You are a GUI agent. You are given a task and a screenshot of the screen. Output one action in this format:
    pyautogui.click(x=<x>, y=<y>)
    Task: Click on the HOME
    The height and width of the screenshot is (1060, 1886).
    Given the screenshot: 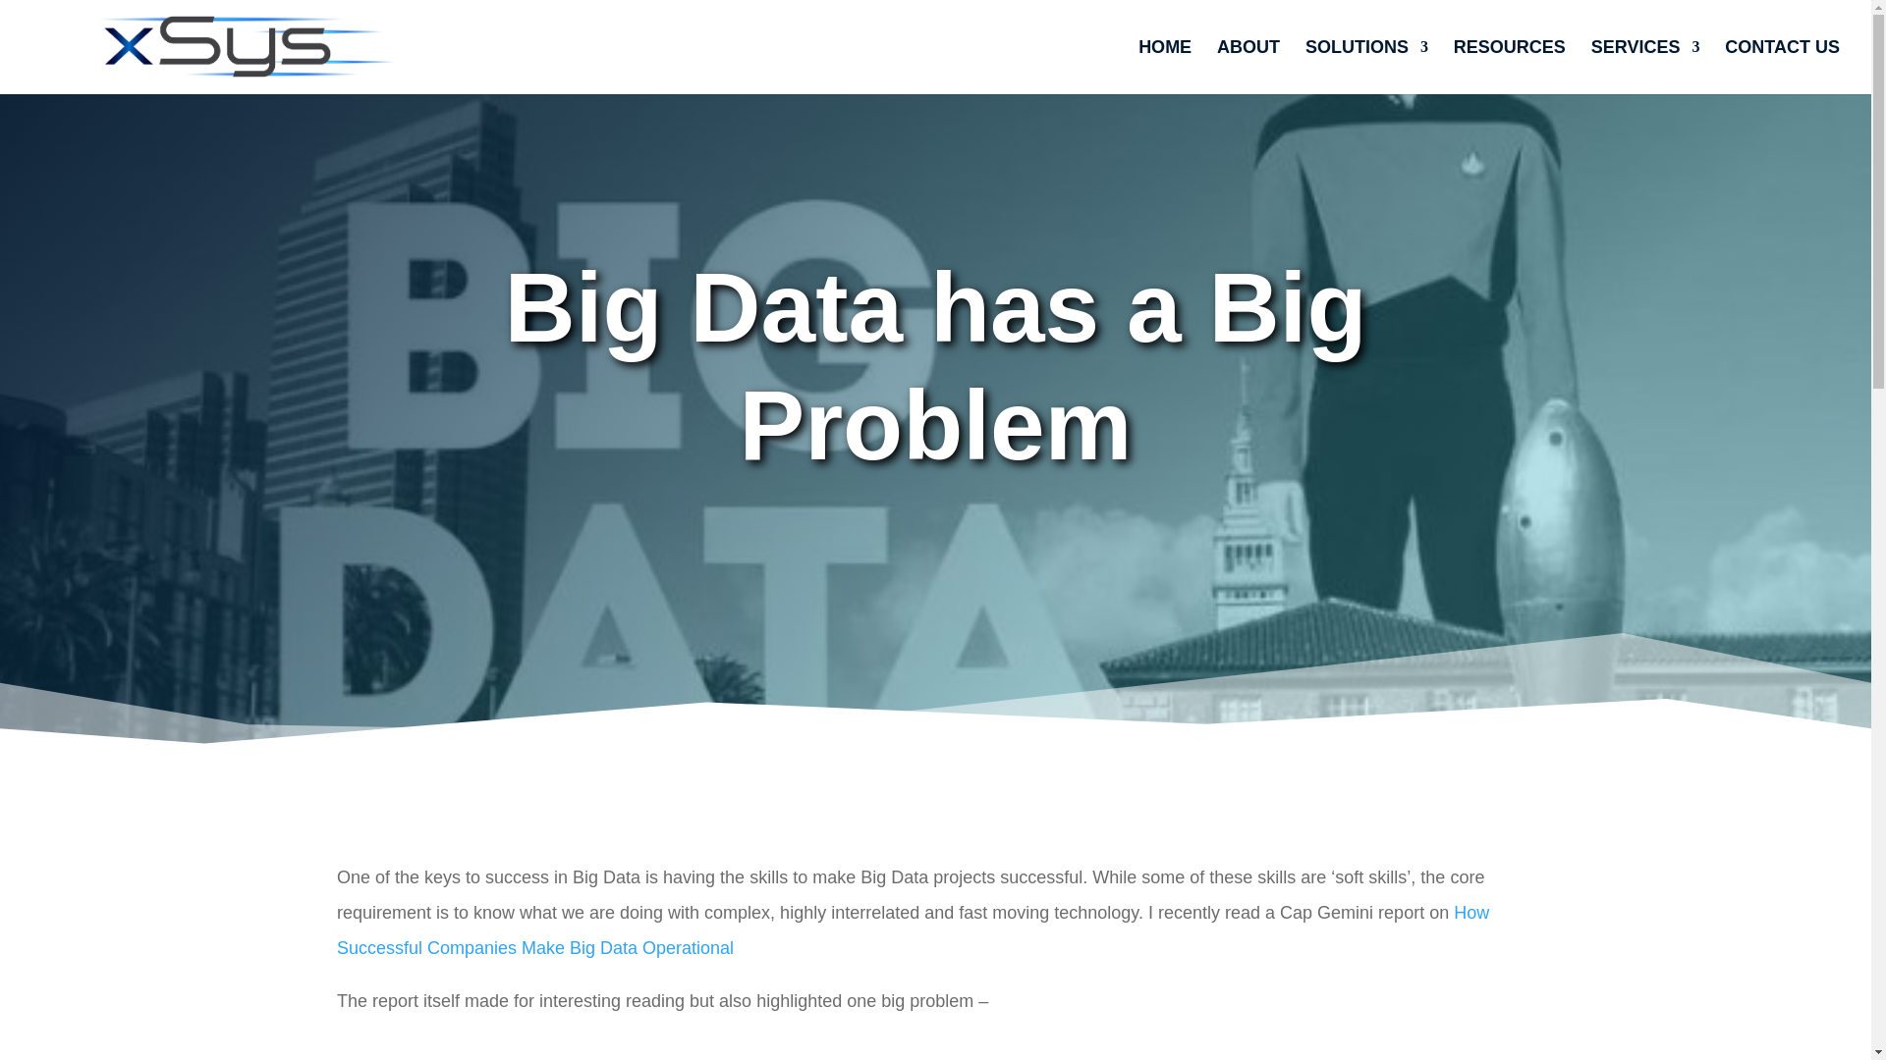 What is the action you would take?
    pyautogui.click(x=1165, y=67)
    